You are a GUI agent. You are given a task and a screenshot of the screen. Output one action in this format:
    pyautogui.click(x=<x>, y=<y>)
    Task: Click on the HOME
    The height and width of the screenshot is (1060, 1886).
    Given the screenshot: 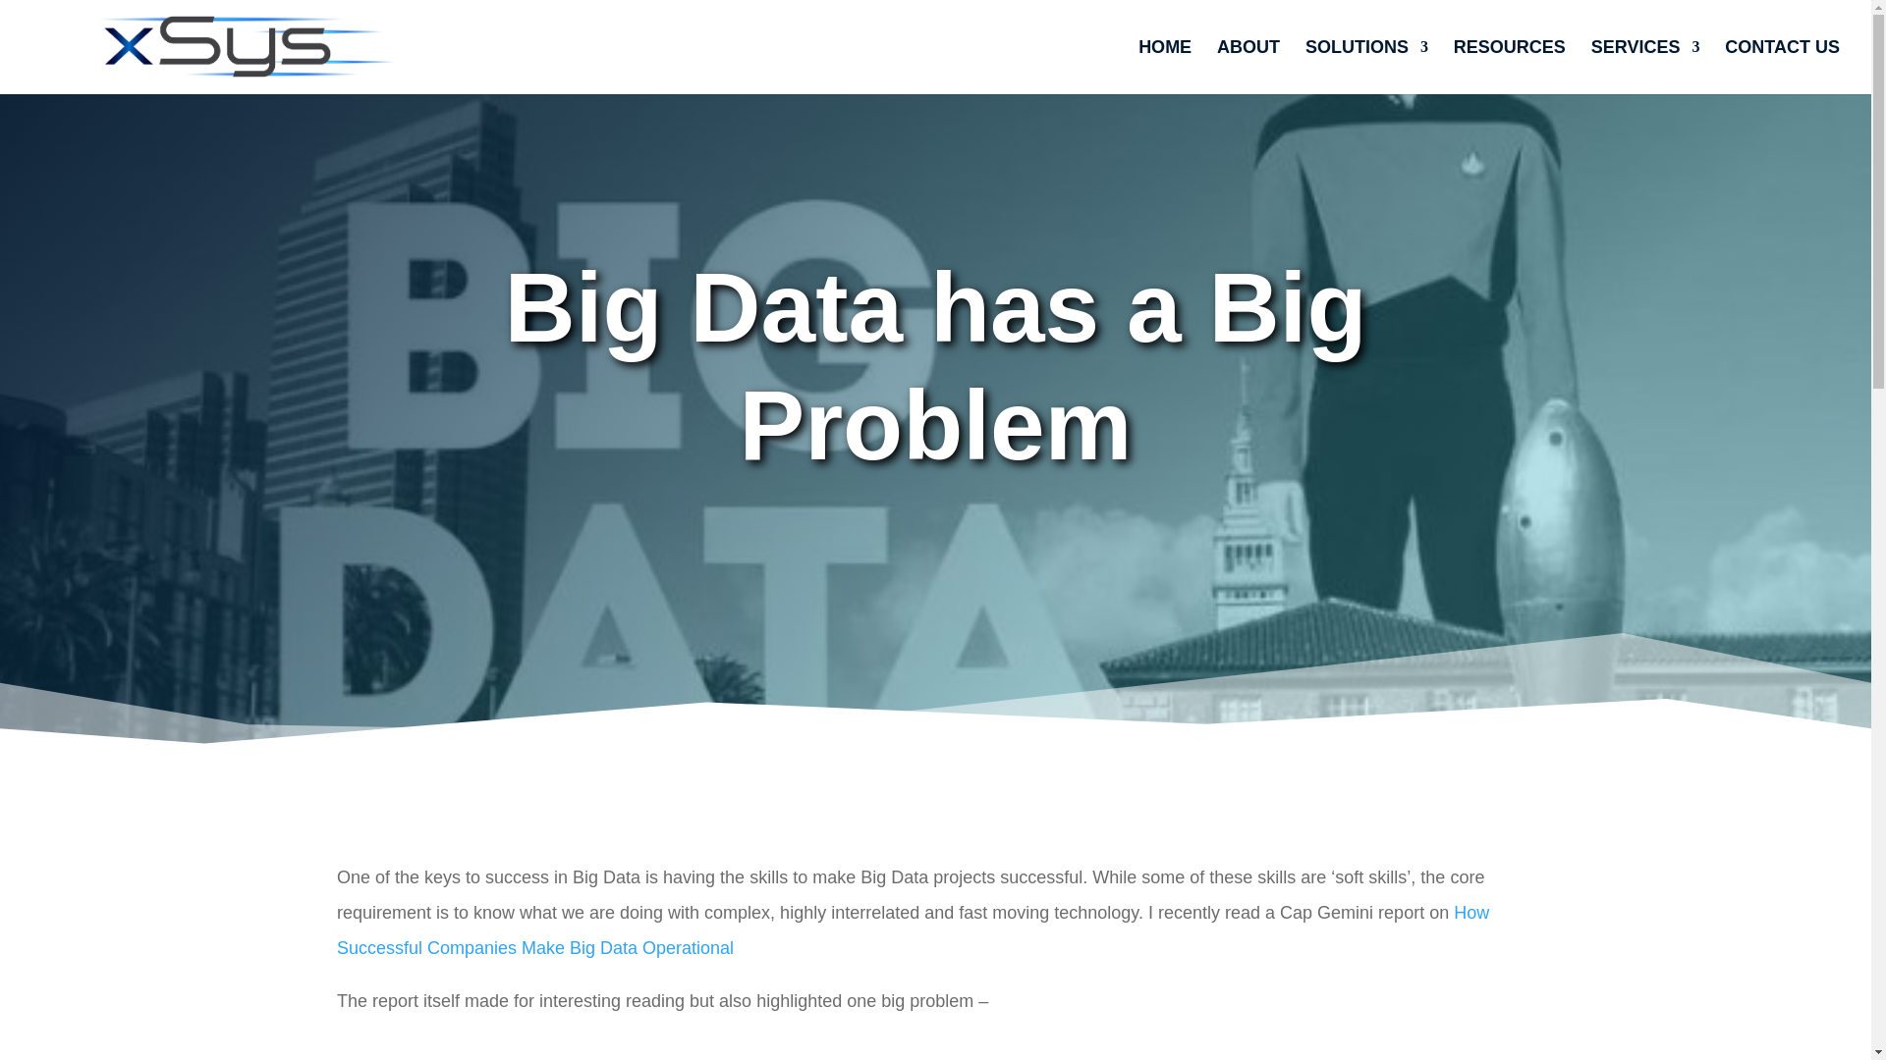 What is the action you would take?
    pyautogui.click(x=1165, y=67)
    